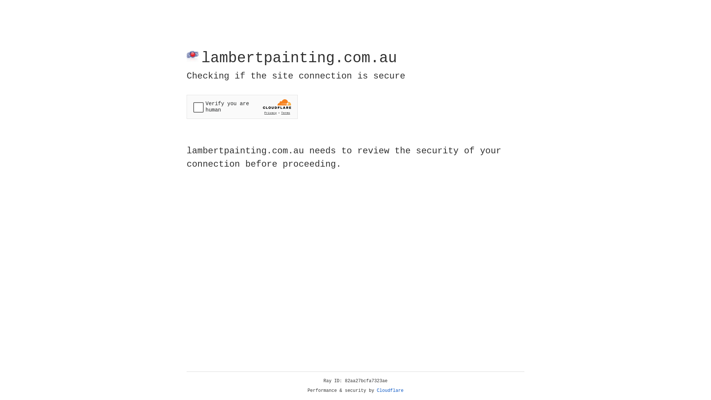 This screenshot has width=711, height=400. Describe the element at coordinates (390, 391) in the screenshot. I see `Cloudflare` at that location.